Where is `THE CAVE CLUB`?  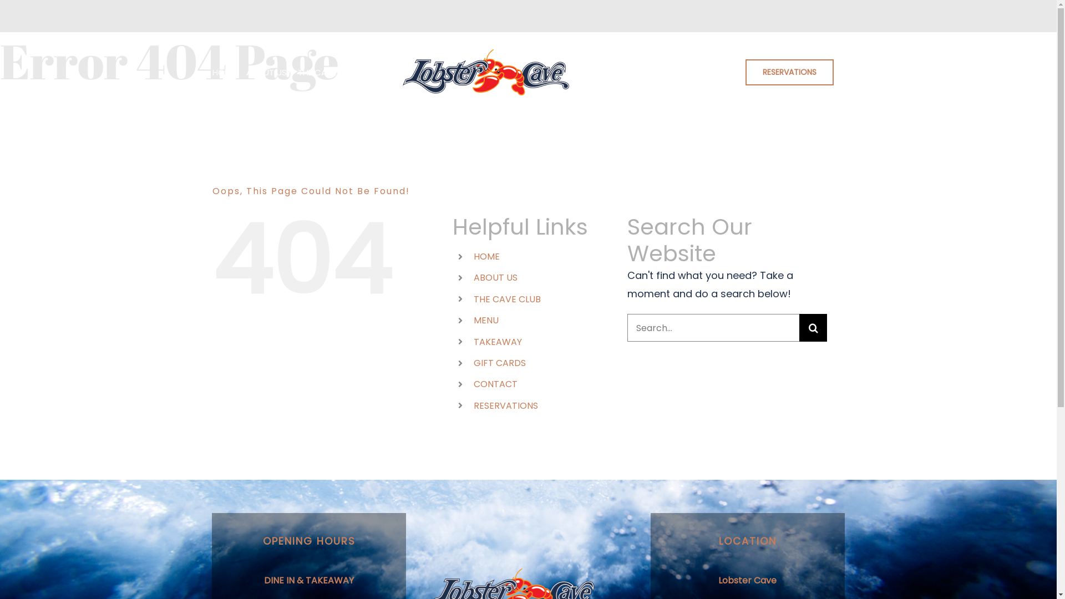
THE CAVE CLUB is located at coordinates (507, 299).